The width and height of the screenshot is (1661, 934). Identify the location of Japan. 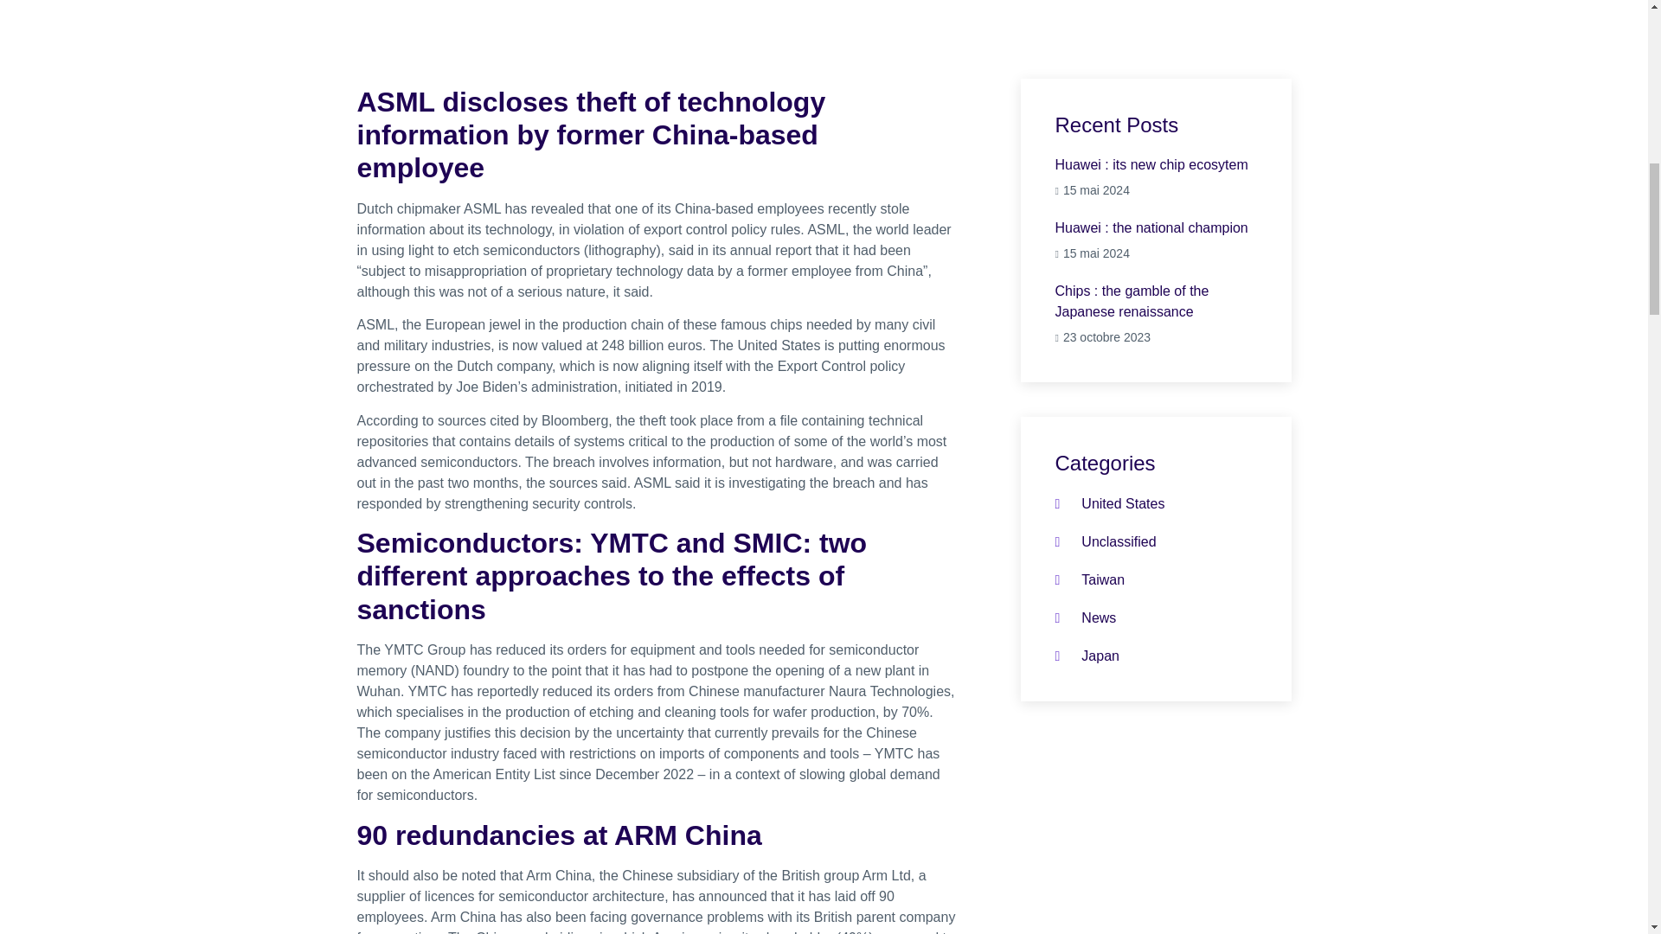
(1156, 240).